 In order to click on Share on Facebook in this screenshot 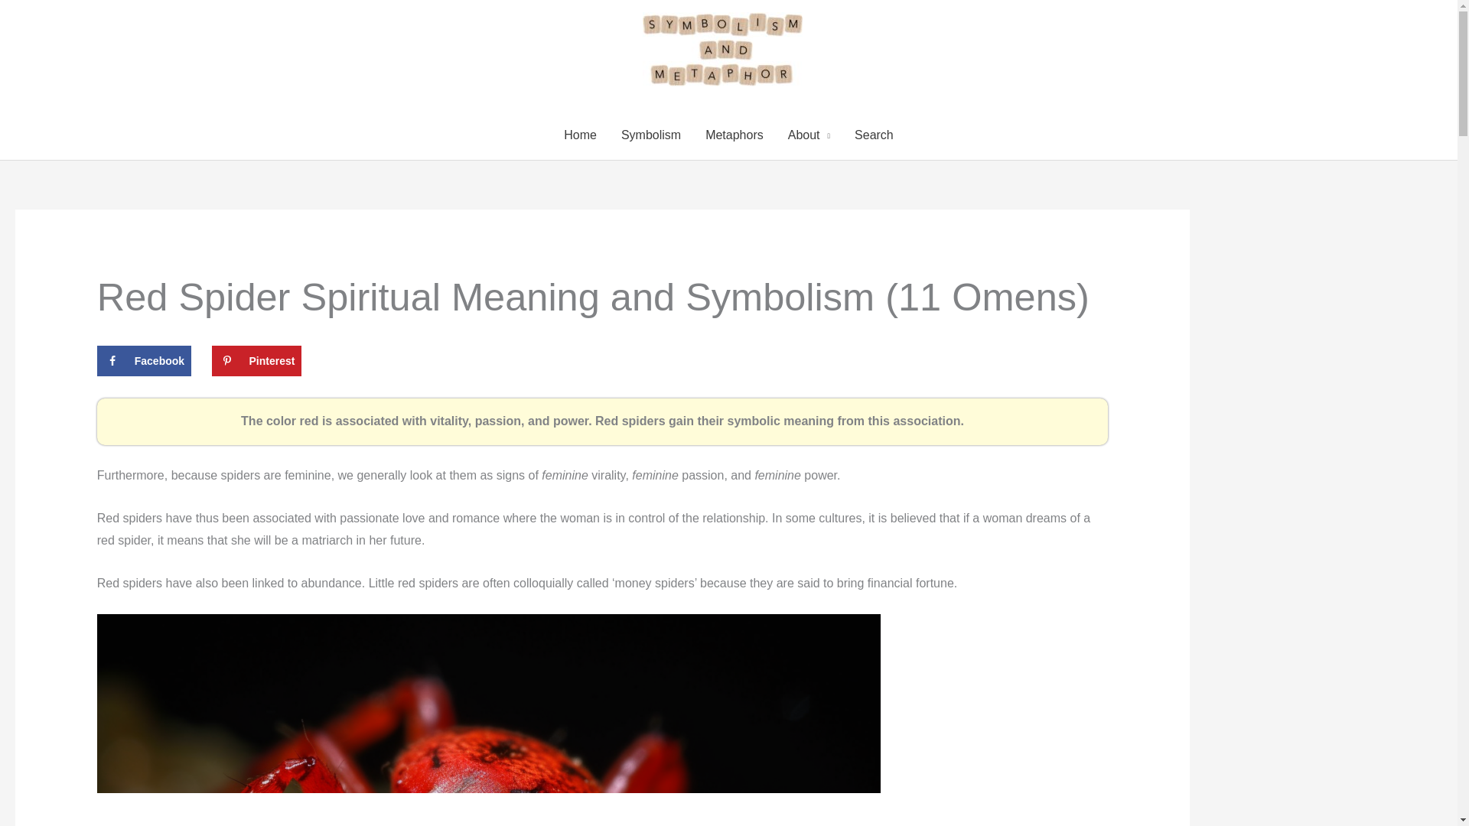, I will do `click(144, 361)`.